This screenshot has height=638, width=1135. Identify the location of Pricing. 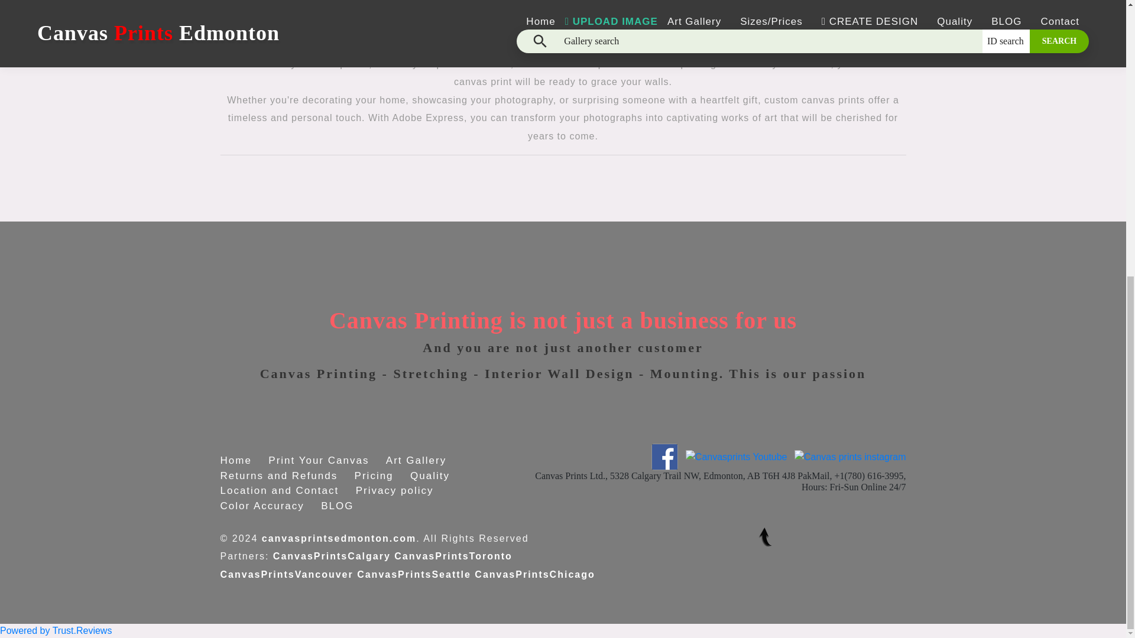
(374, 476).